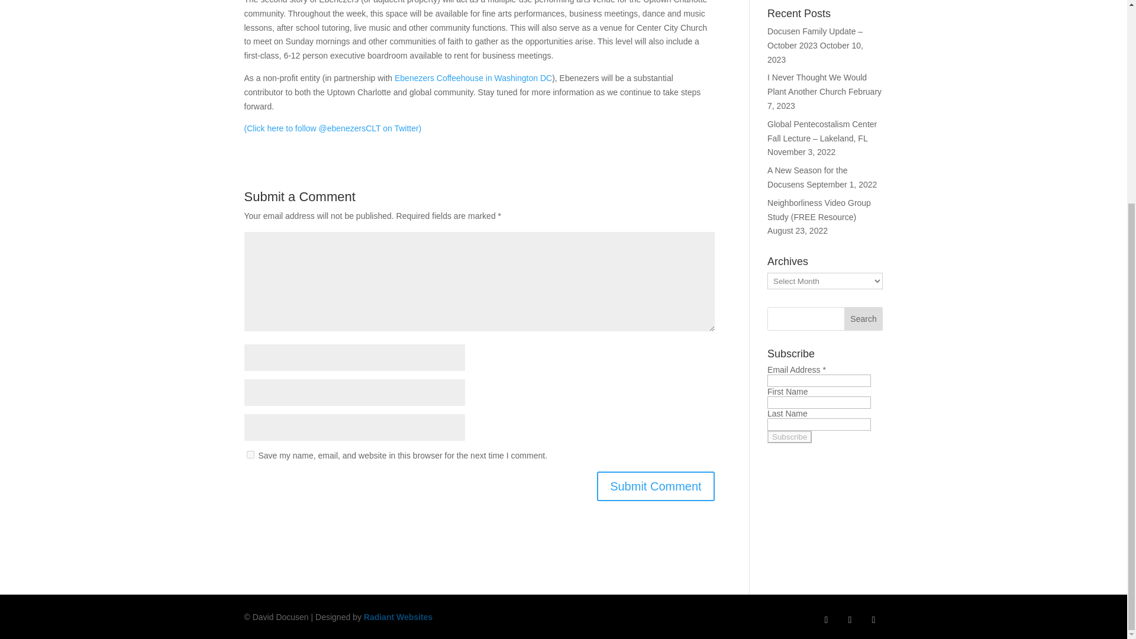 The height and width of the screenshot is (639, 1136). I want to click on A New Season for the Docusens, so click(807, 177).